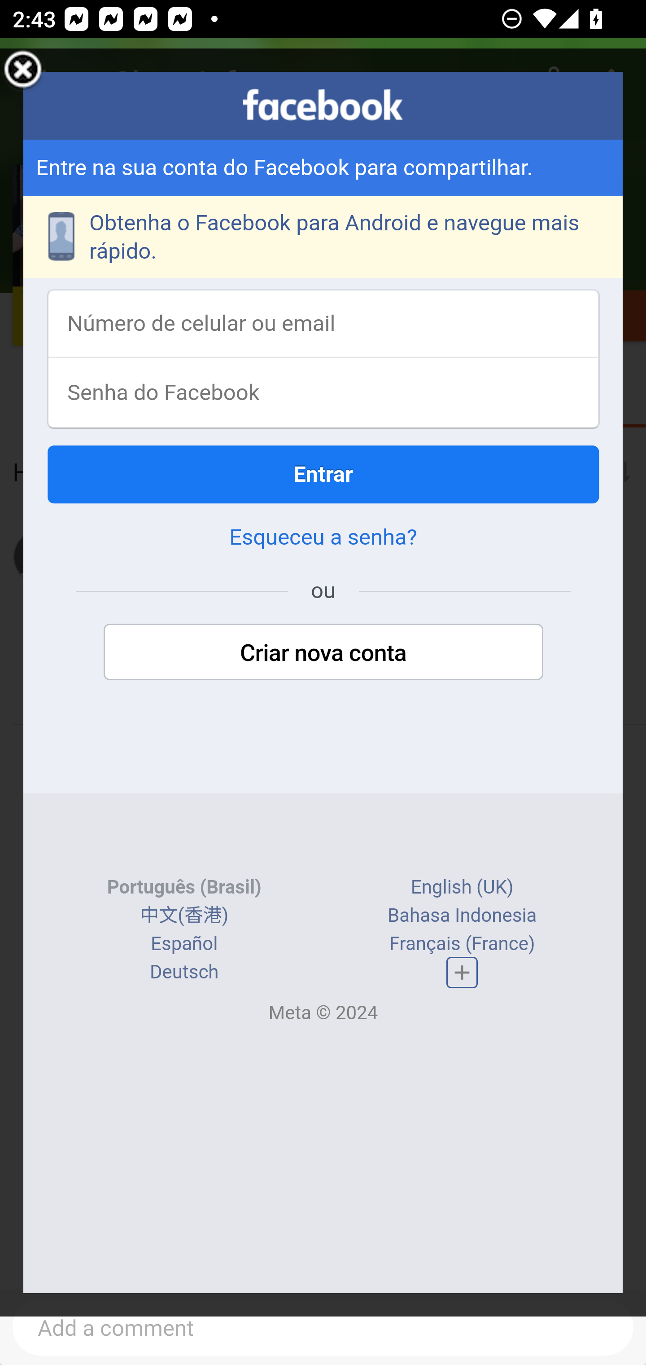  I want to click on Entrar, so click(324, 476).